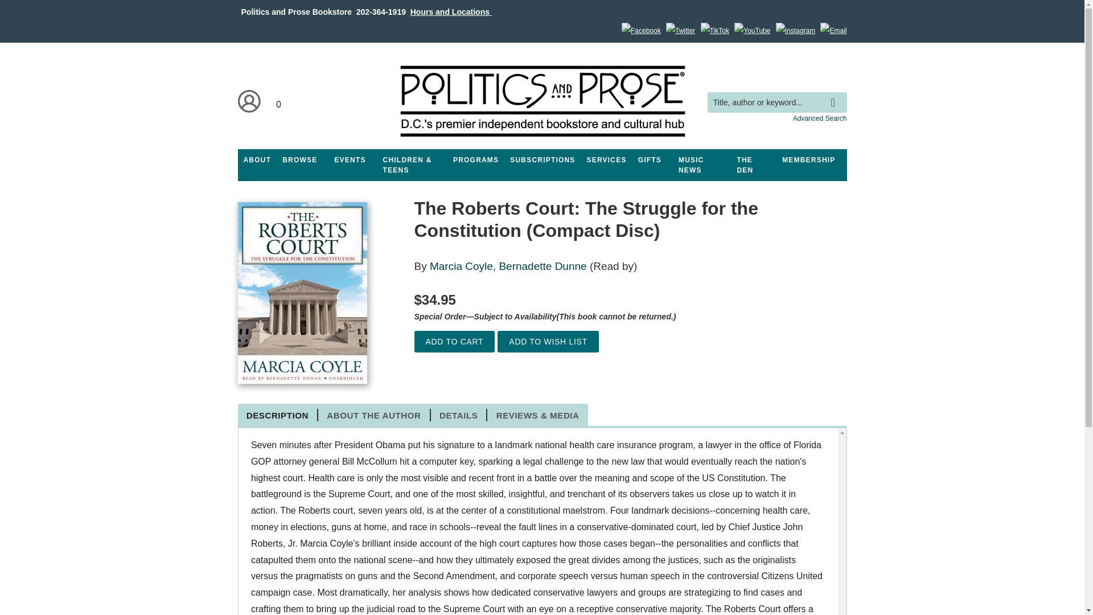 The height and width of the screenshot is (615, 1093). Describe the element at coordinates (542, 160) in the screenshot. I see `SUBSCRIPTIONS` at that location.